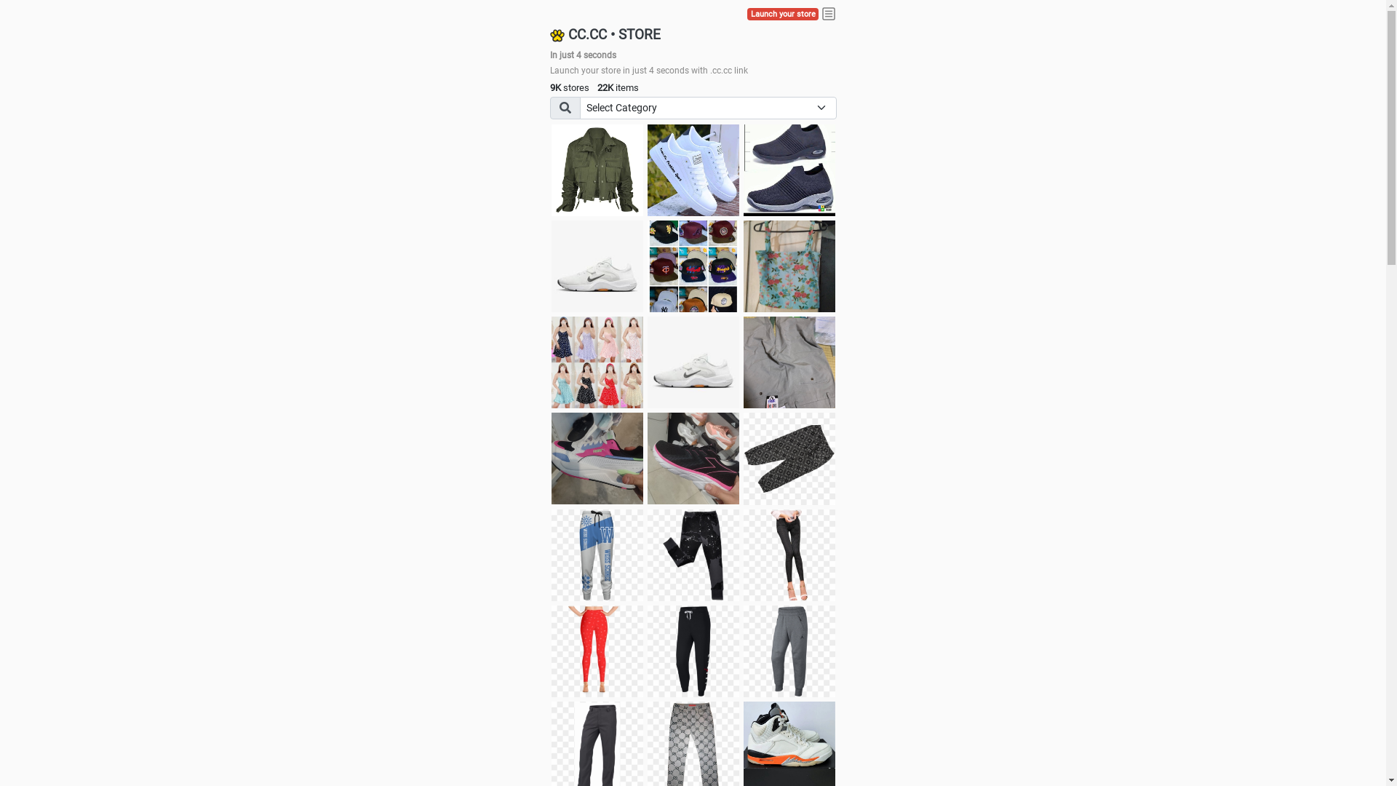 The height and width of the screenshot is (786, 1397). I want to click on shoes for boys, so click(789, 170).